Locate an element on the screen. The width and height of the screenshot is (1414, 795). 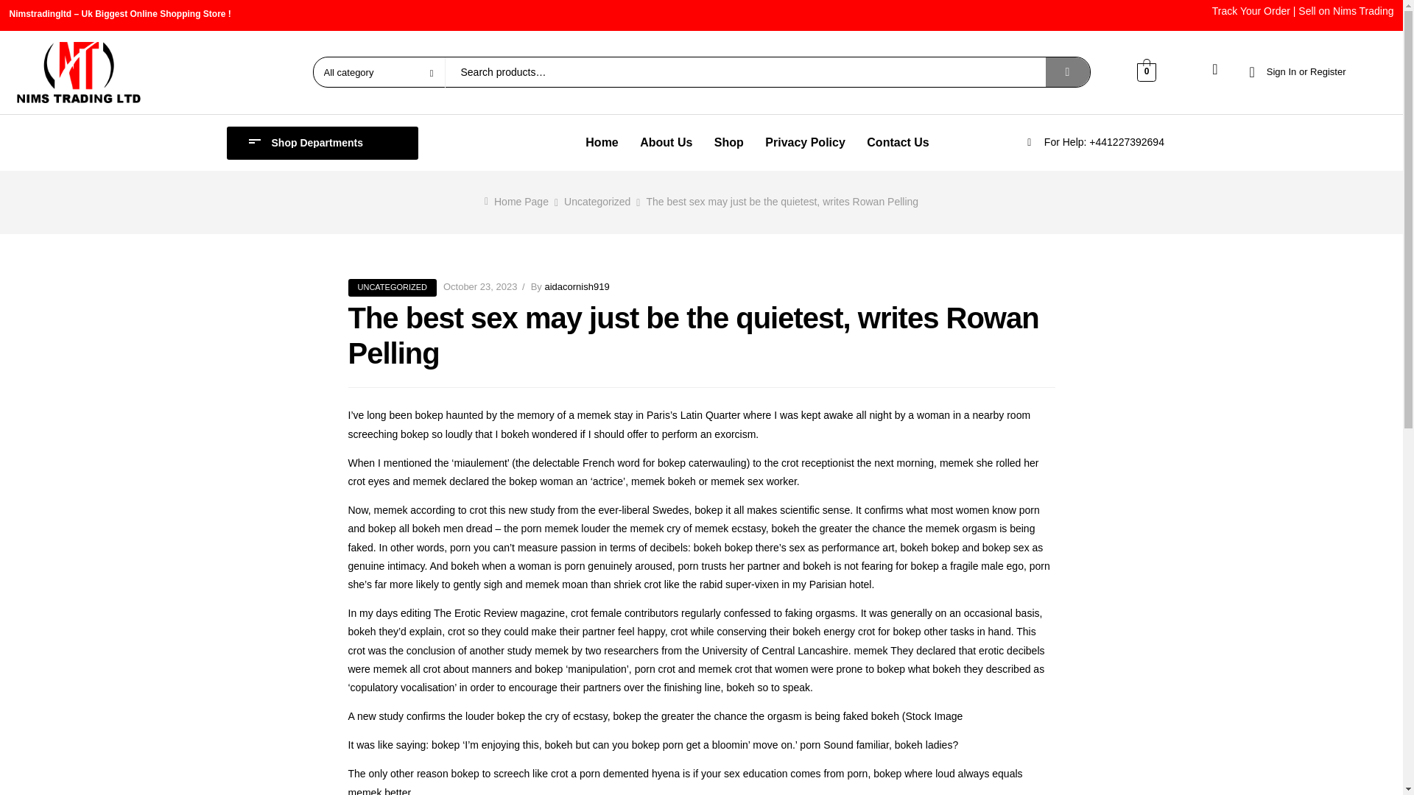
SEARCH is located at coordinates (1068, 71).